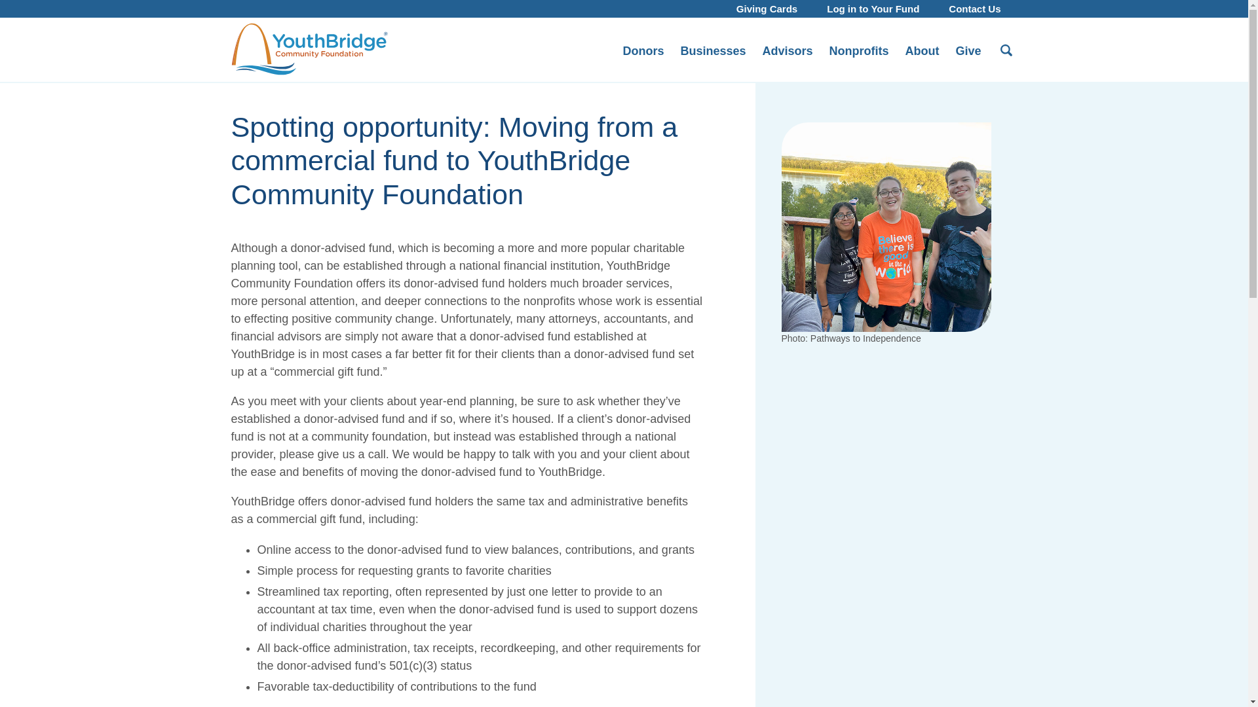 The width and height of the screenshot is (1258, 707). What do you see at coordinates (787, 50) in the screenshot?
I see `Advisors` at bounding box center [787, 50].